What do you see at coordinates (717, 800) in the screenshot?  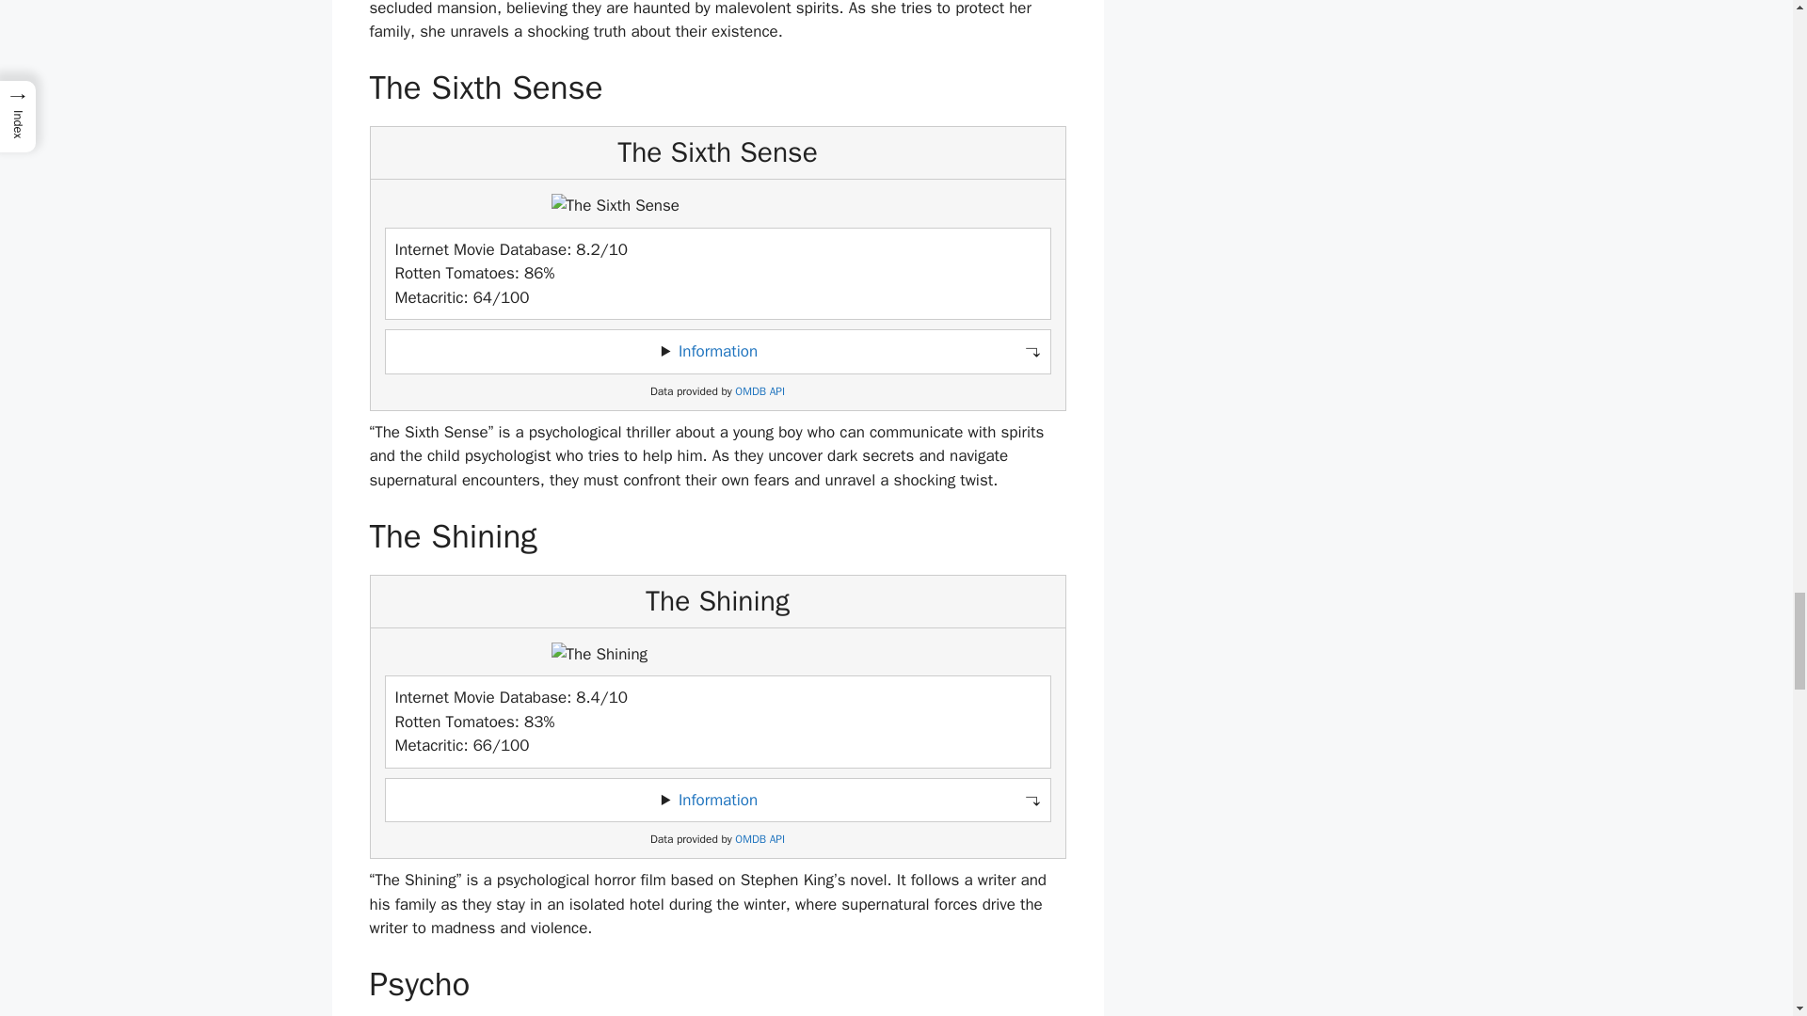 I see `Information` at bounding box center [717, 800].